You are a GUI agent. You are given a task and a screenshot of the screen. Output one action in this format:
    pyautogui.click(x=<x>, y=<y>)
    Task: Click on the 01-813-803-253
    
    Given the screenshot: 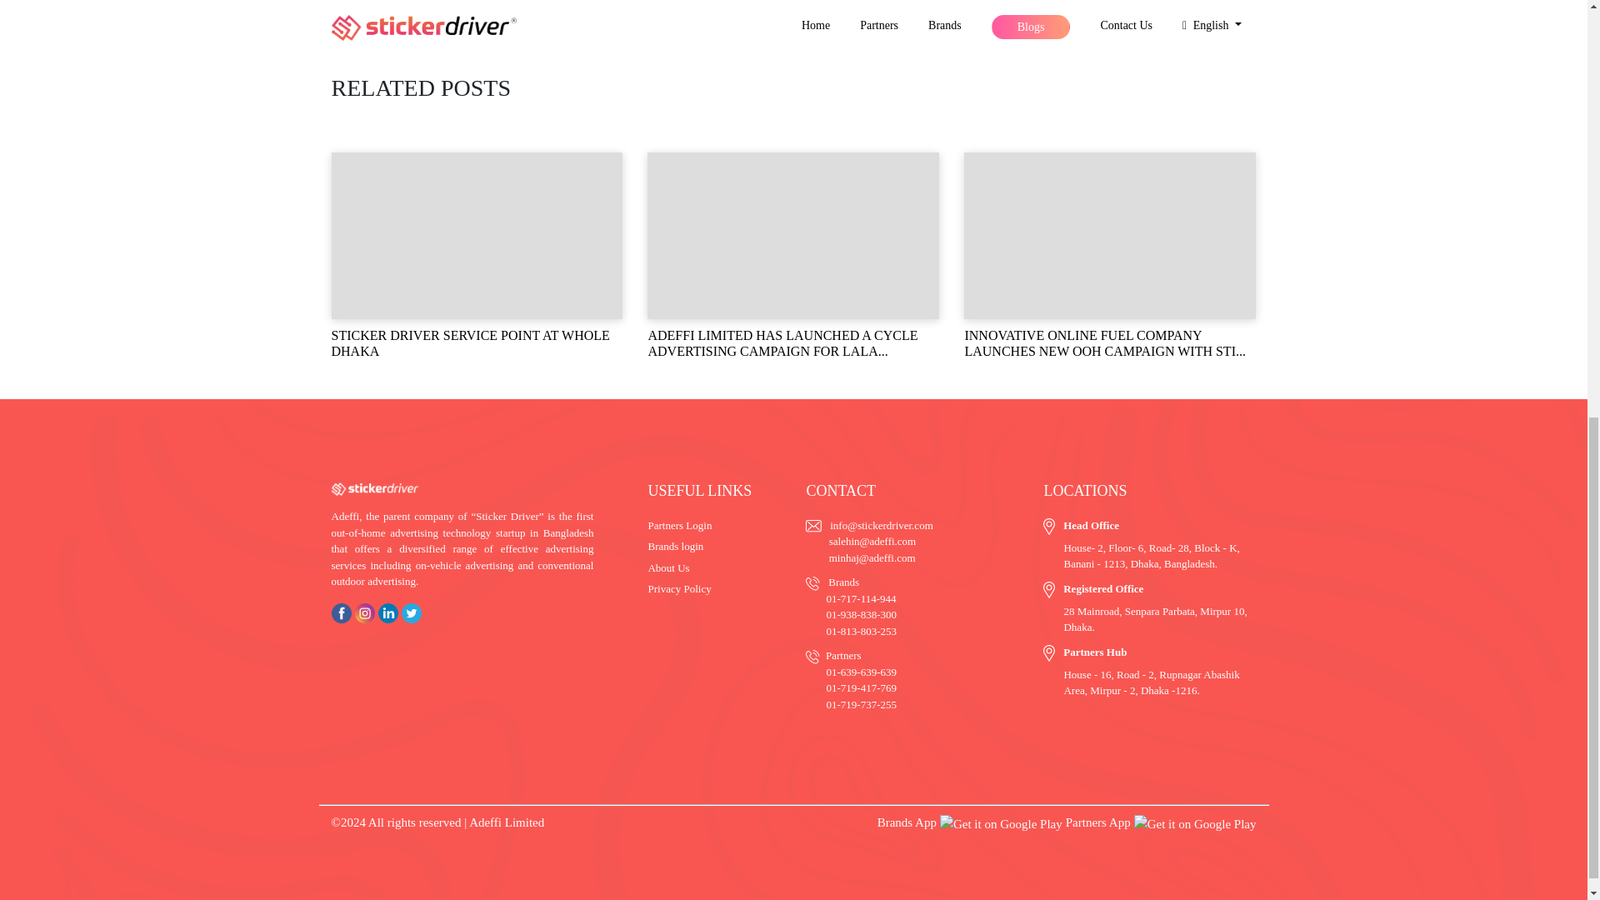 What is the action you would take?
    pyautogui.click(x=860, y=630)
    